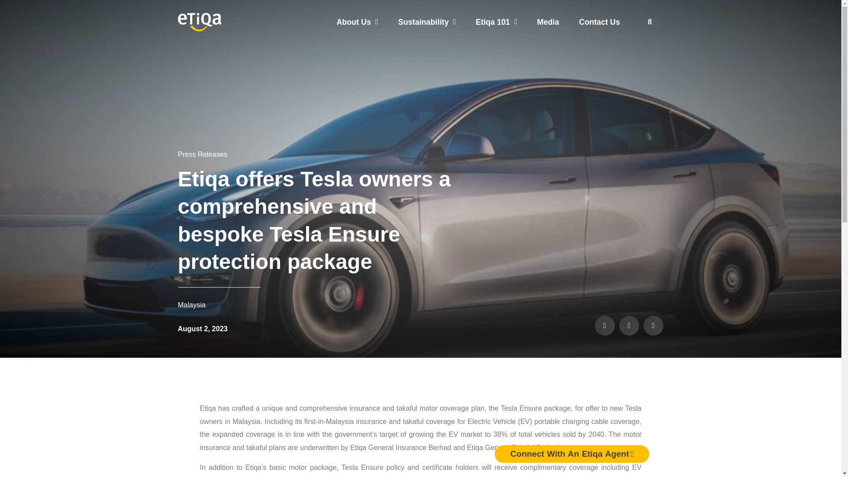 The image size is (848, 477). I want to click on About Us, so click(357, 22).